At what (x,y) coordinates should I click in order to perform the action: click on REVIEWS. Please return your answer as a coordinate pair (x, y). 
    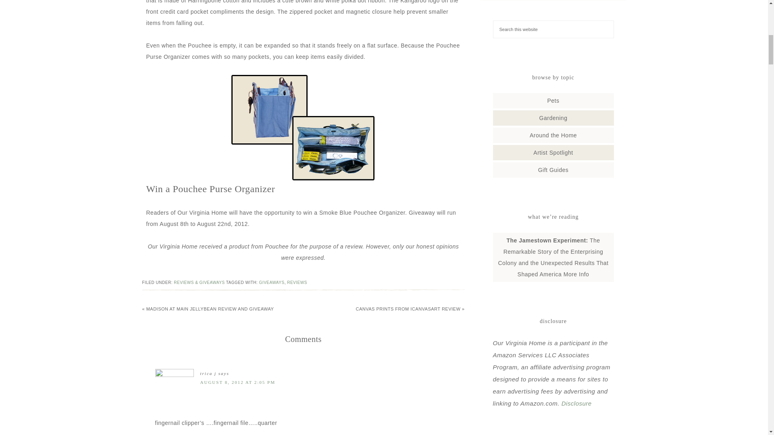
    Looking at the image, I should click on (297, 282).